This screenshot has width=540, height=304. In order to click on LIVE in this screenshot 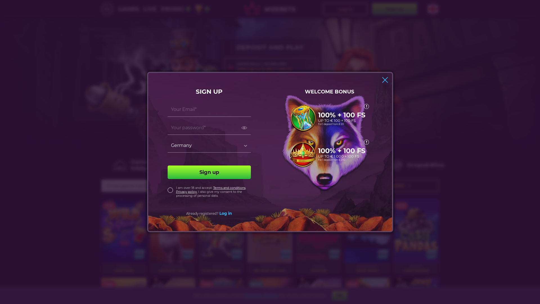, I will do `click(150, 9)`.